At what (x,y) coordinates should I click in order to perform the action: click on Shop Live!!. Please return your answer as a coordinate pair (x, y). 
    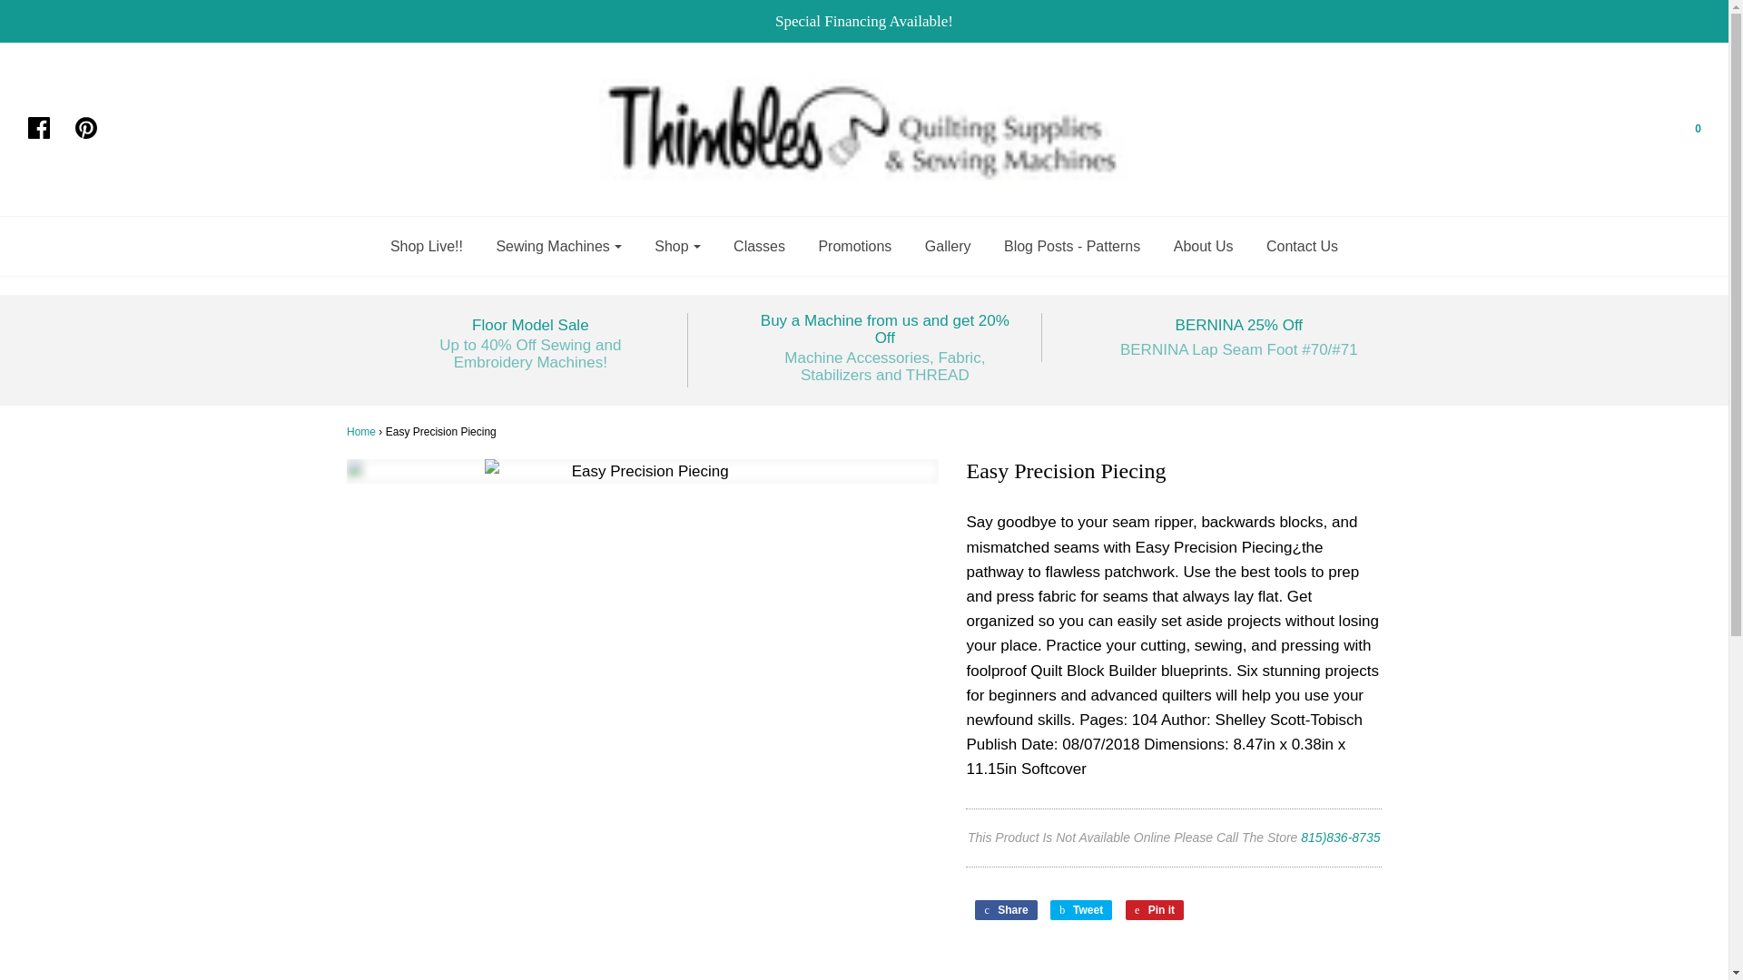
    Looking at the image, I should click on (426, 245).